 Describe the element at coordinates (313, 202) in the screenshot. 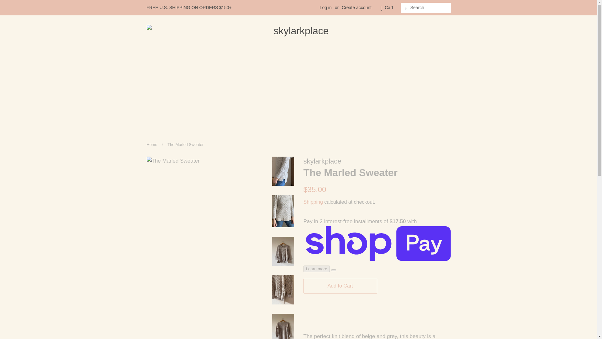

I see `Shipping` at that location.